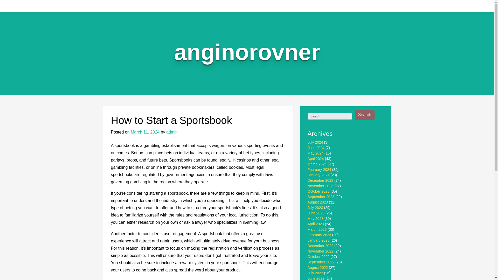 The width and height of the screenshot is (498, 280). Describe the element at coordinates (319, 191) in the screenshot. I see `October 2023` at that location.